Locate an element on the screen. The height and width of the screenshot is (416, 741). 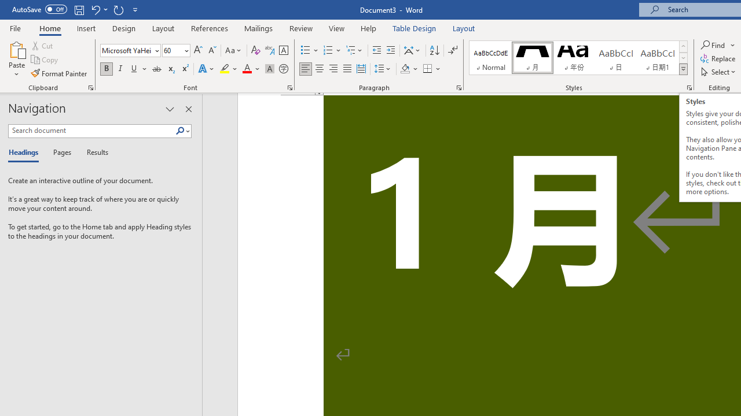
Change Case is located at coordinates (234, 51).